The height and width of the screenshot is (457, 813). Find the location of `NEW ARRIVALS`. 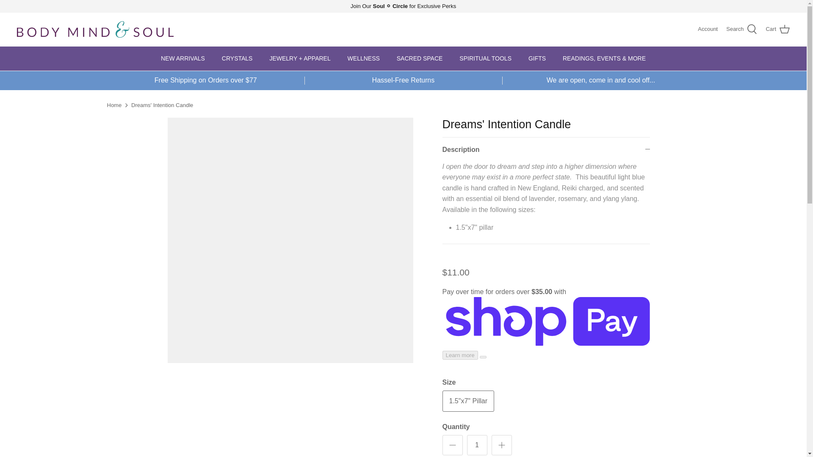

NEW ARRIVALS is located at coordinates (183, 58).